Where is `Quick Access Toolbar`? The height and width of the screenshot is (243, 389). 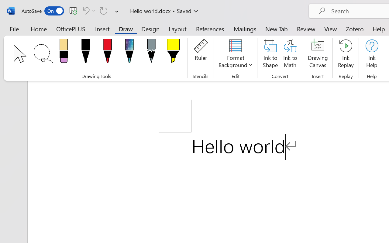 Quick Access Toolbar is located at coordinates (71, 11).